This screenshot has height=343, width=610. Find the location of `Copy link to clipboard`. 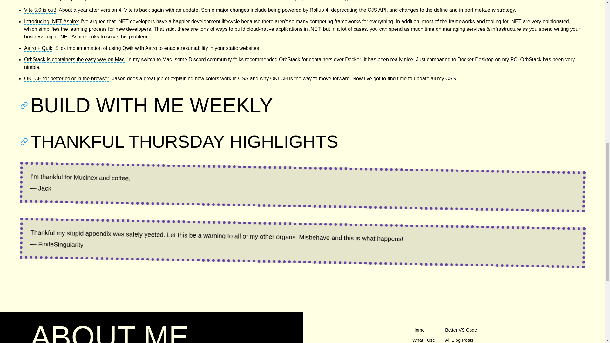

Copy link to clipboard is located at coordinates (25, 105).